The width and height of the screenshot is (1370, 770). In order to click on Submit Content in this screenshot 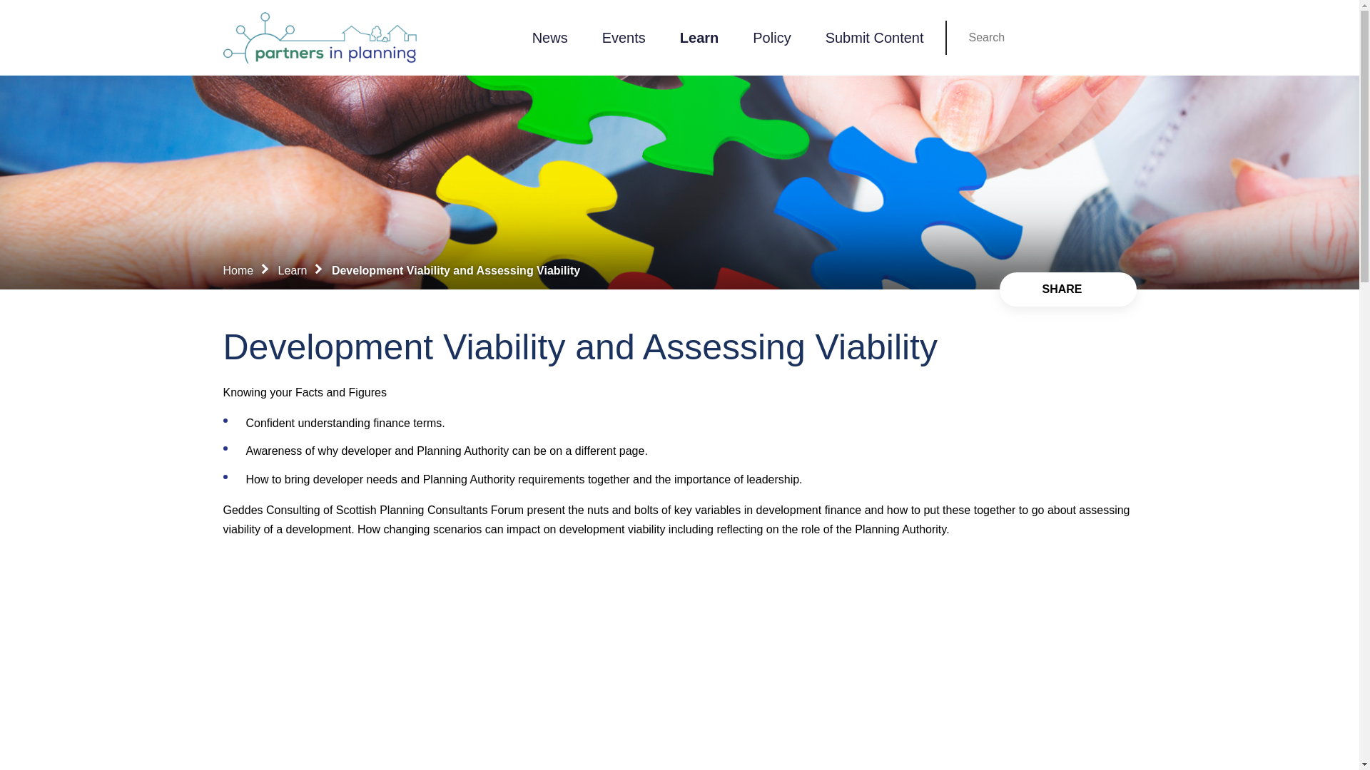, I will do `click(875, 37)`.